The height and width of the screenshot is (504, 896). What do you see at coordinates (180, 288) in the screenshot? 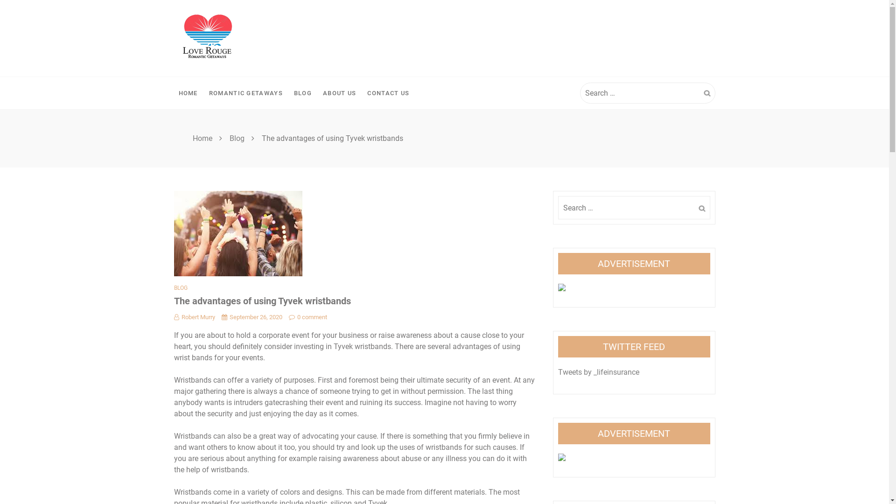
I see `BLOG` at bounding box center [180, 288].